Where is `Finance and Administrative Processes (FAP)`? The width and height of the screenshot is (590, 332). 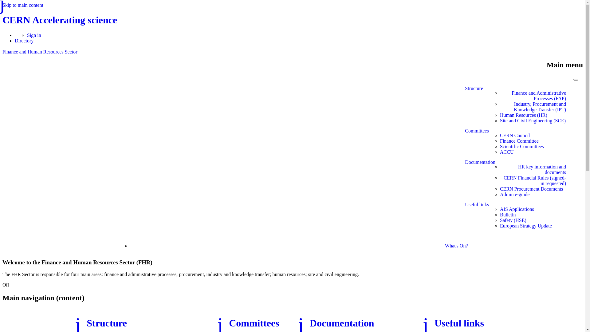 Finance and Administrative Processes (FAP) is located at coordinates (533, 96).